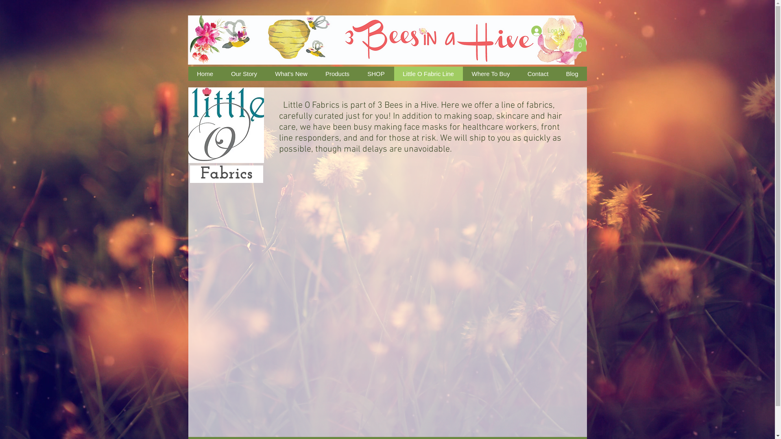 This screenshot has height=439, width=781. I want to click on Little O Fabric Line, so click(428, 74).